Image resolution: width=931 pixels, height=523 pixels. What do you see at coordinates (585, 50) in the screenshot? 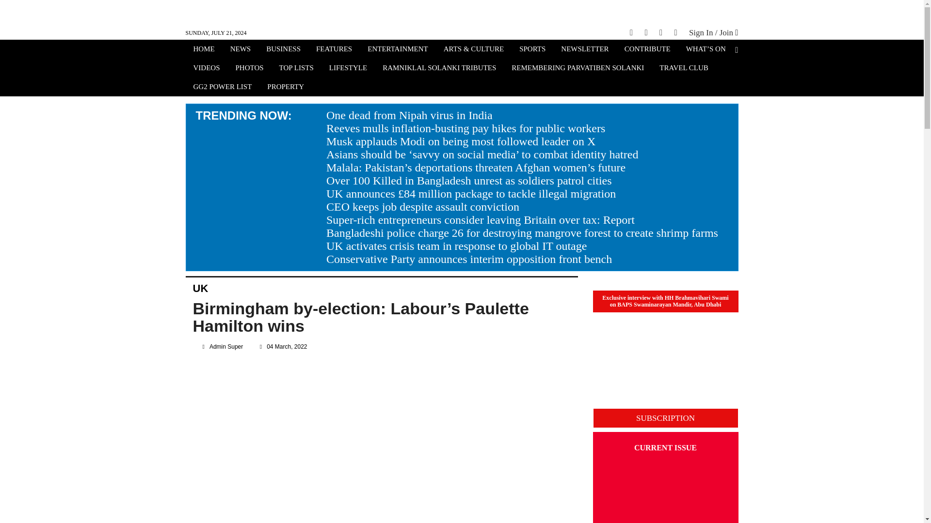
I see `NEWSLETTER` at bounding box center [585, 50].